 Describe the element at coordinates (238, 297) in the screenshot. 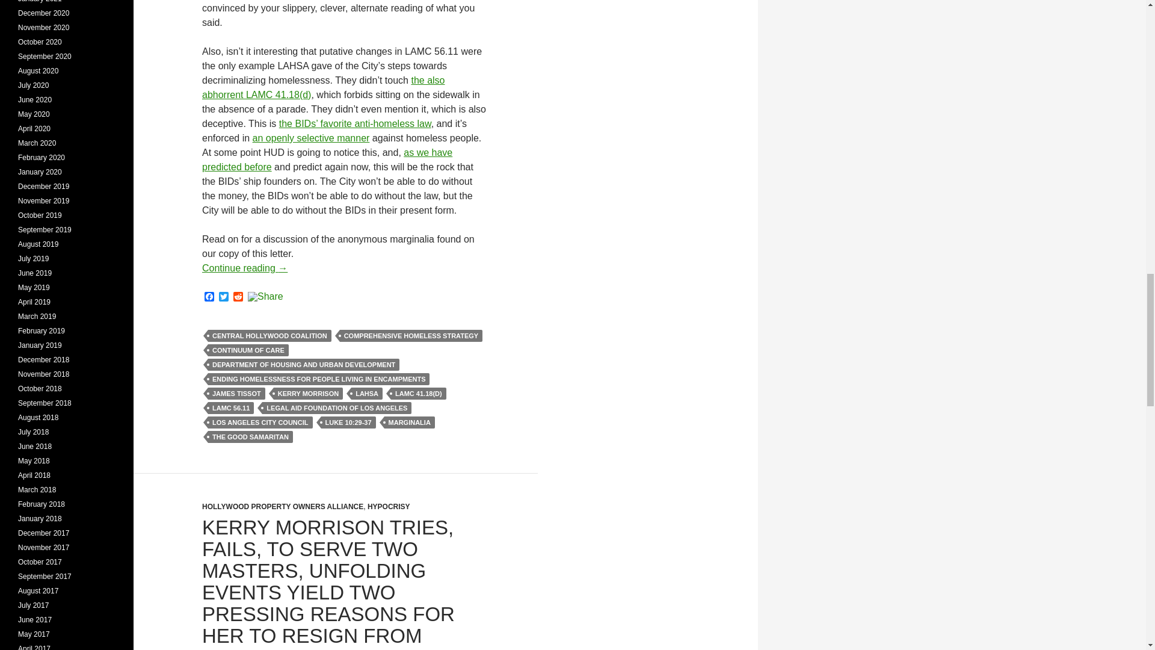

I see `Reddit` at that location.